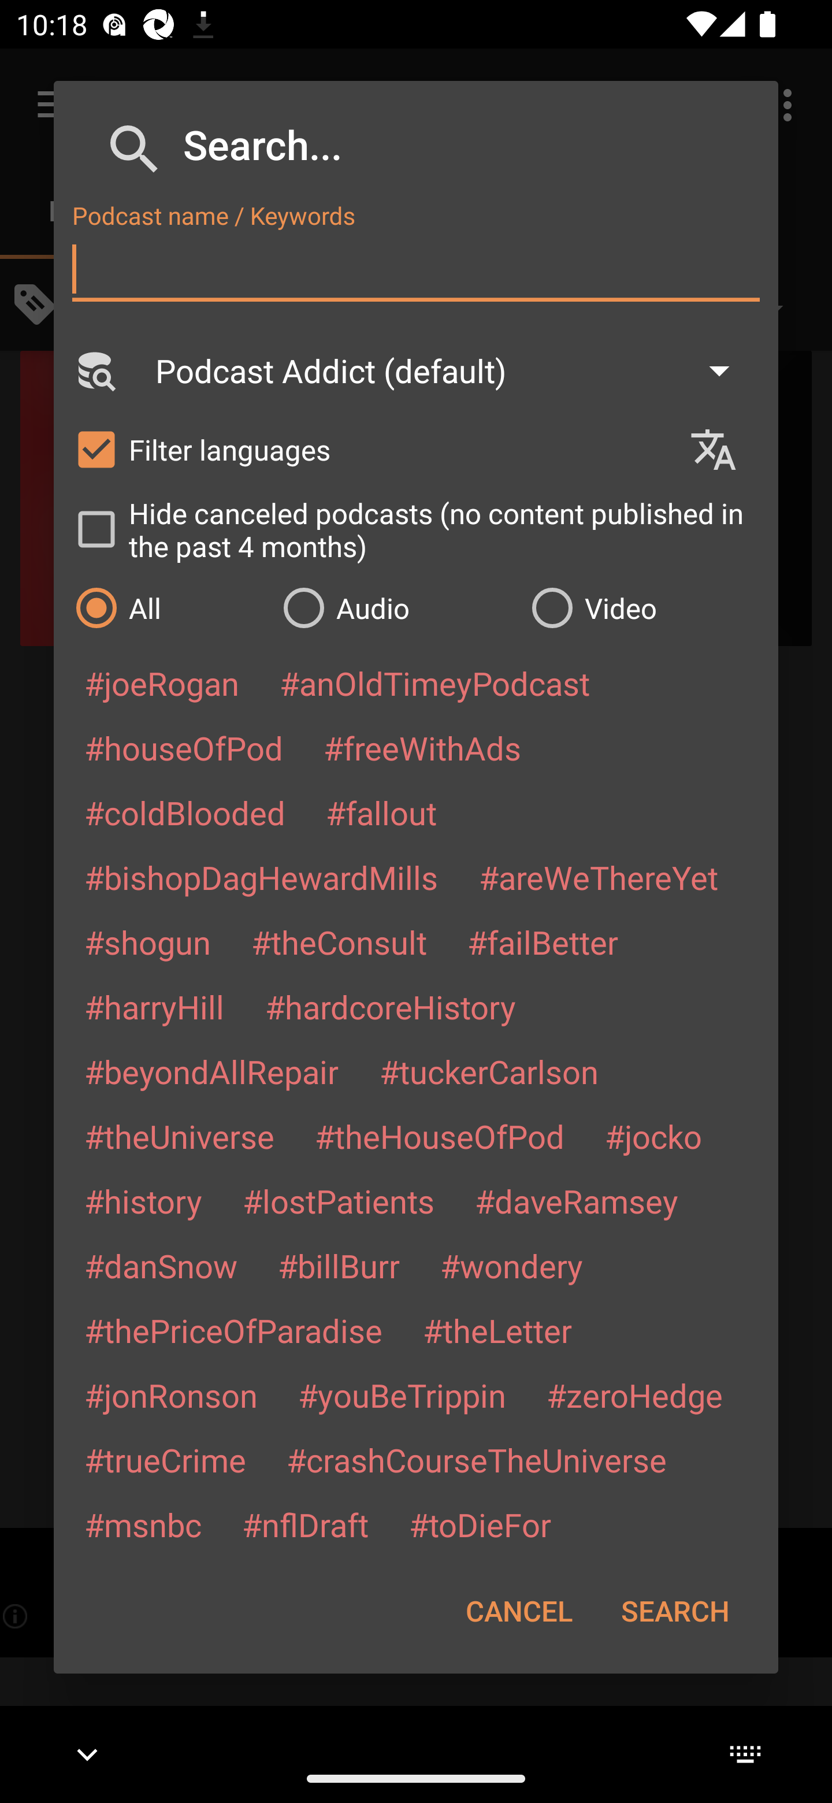  I want to click on #thePriceOfParadise, so click(233, 1330).